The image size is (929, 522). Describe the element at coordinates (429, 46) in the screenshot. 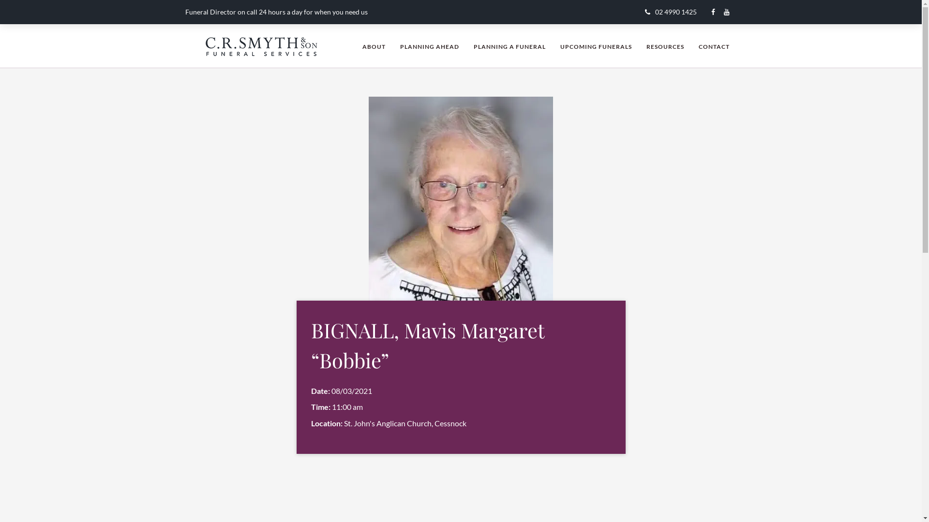

I see `PLANNING AHEAD` at that location.